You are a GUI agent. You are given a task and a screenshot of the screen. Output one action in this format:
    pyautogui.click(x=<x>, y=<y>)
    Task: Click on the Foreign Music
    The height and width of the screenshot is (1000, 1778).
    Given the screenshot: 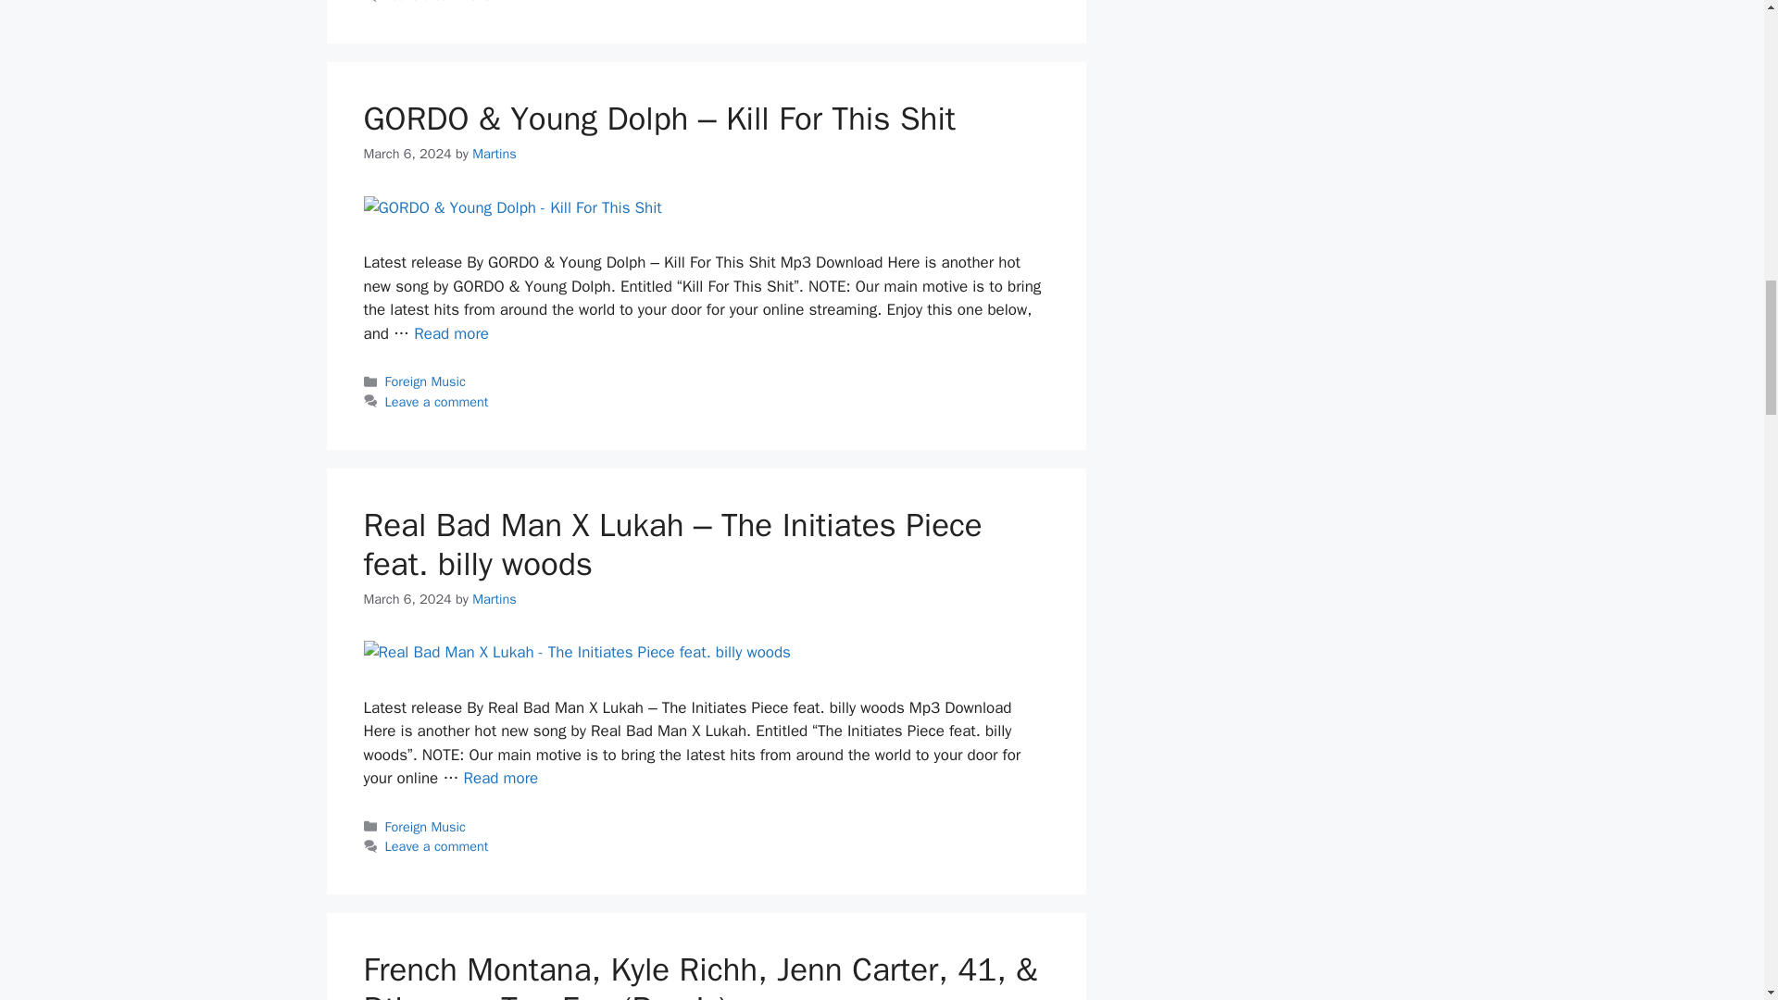 What is the action you would take?
    pyautogui.click(x=426, y=381)
    